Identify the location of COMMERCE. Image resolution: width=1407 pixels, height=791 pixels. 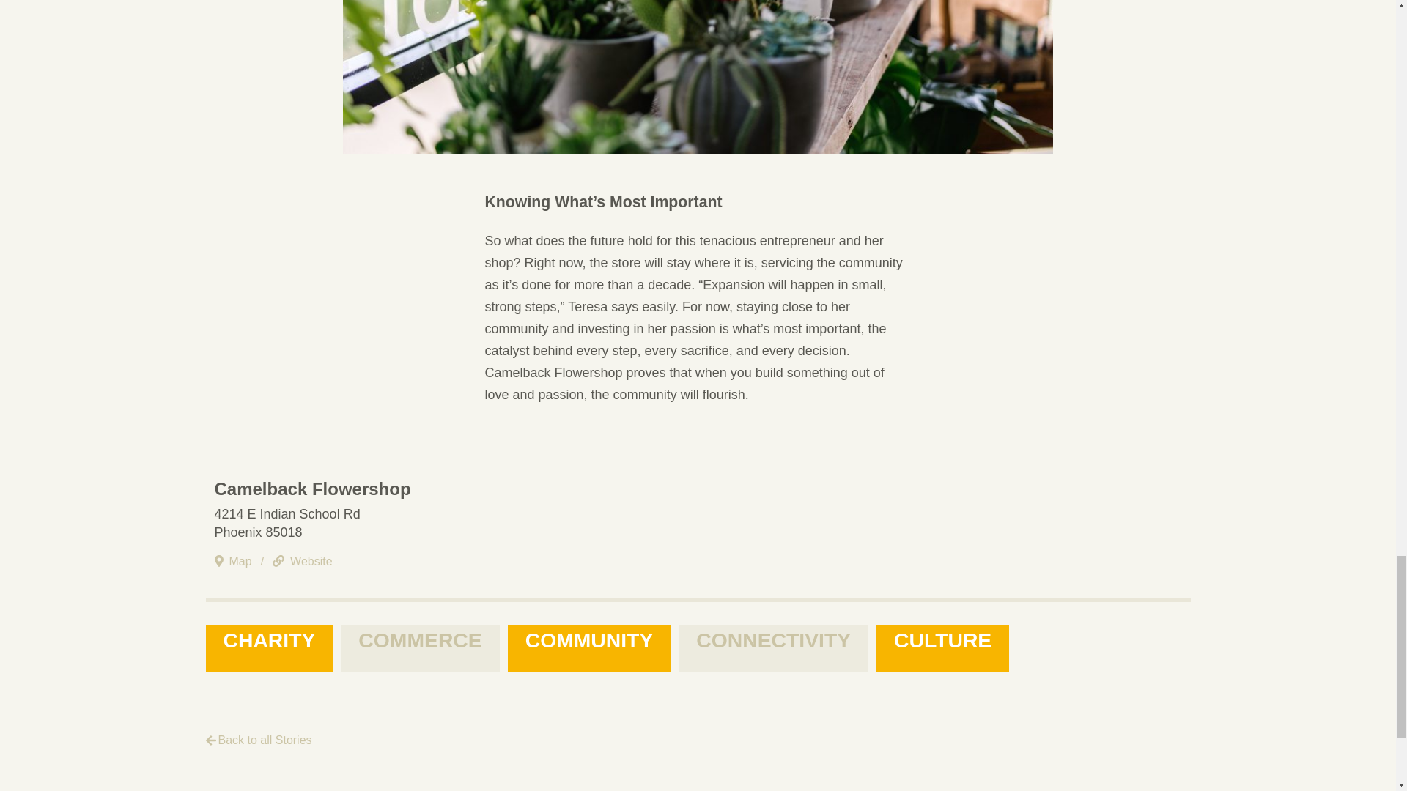
(419, 649).